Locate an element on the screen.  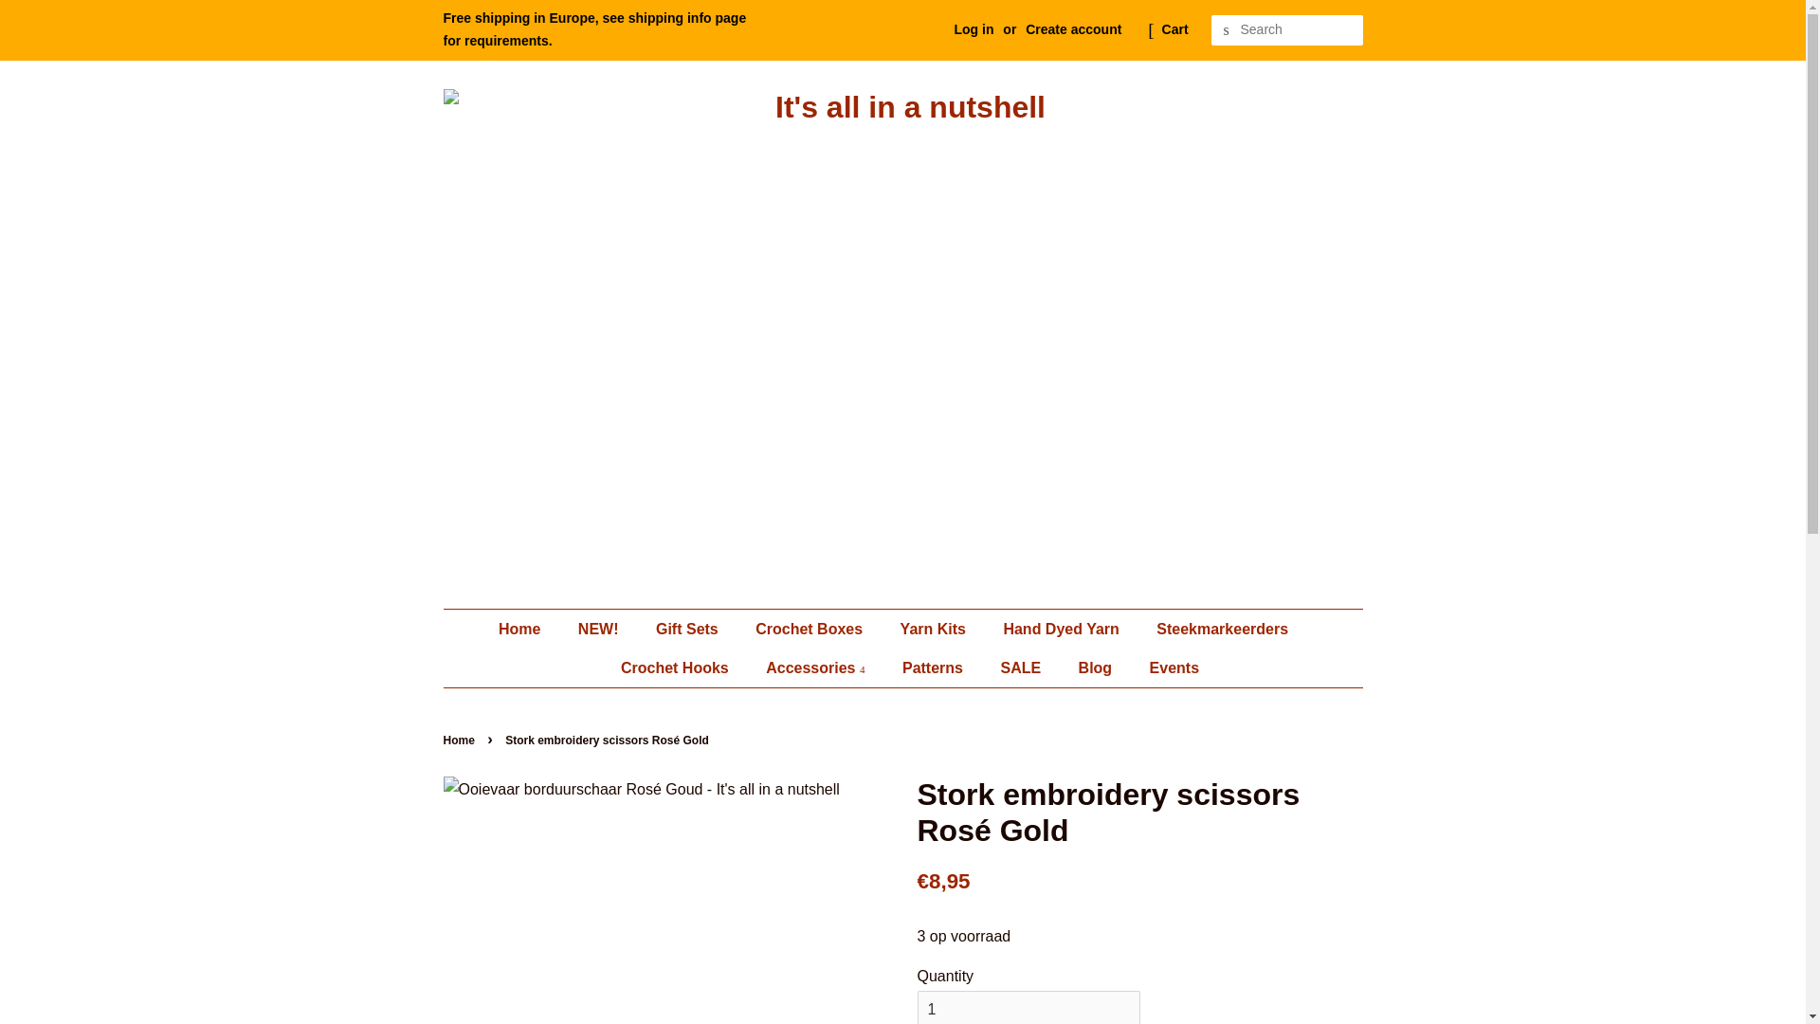
Search is located at coordinates (1227, 30).